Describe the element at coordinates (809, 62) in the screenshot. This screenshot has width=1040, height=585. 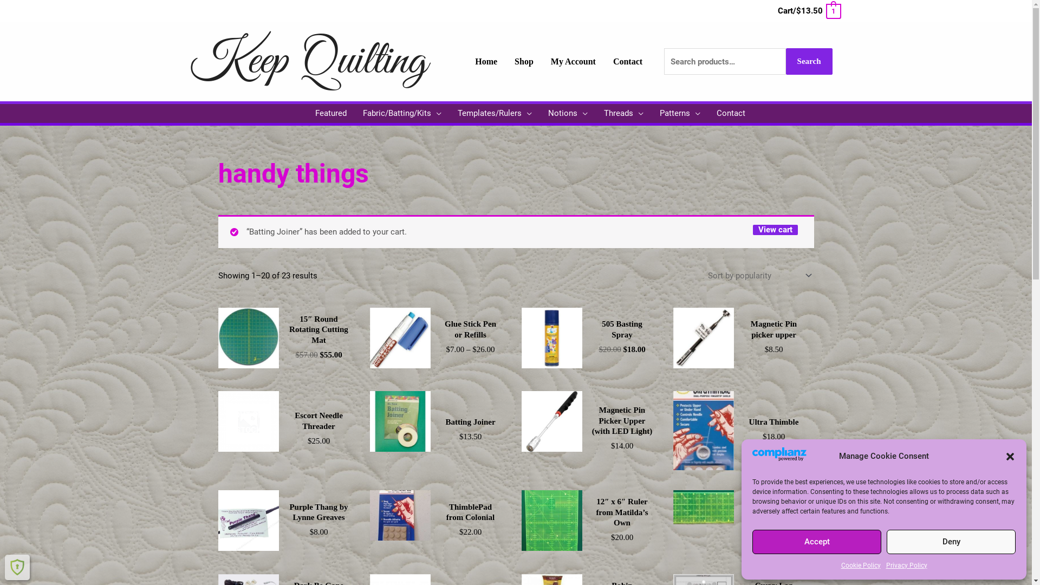
I see `Search` at that location.